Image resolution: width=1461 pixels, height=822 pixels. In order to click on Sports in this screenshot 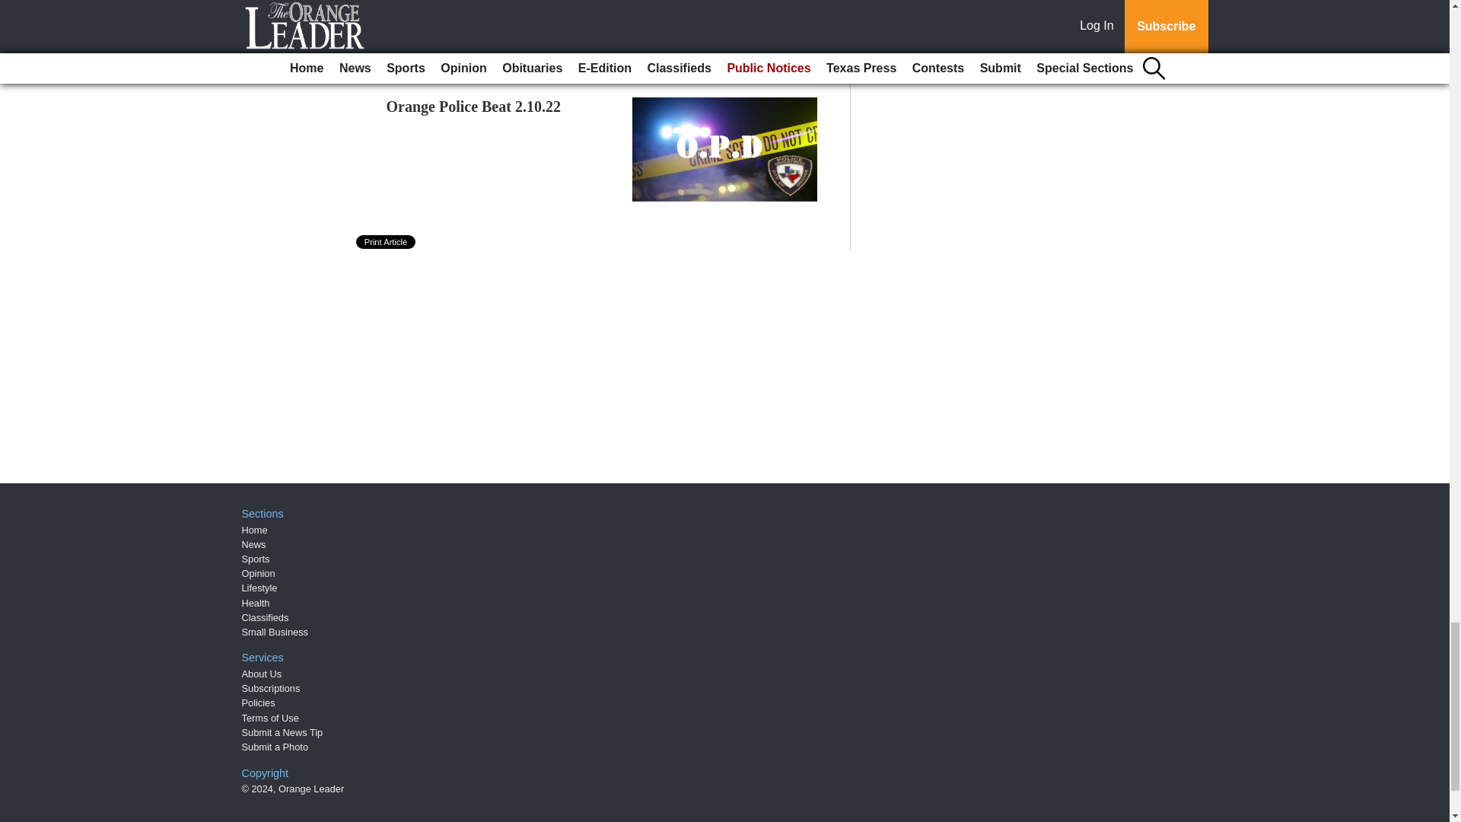, I will do `click(256, 559)`.